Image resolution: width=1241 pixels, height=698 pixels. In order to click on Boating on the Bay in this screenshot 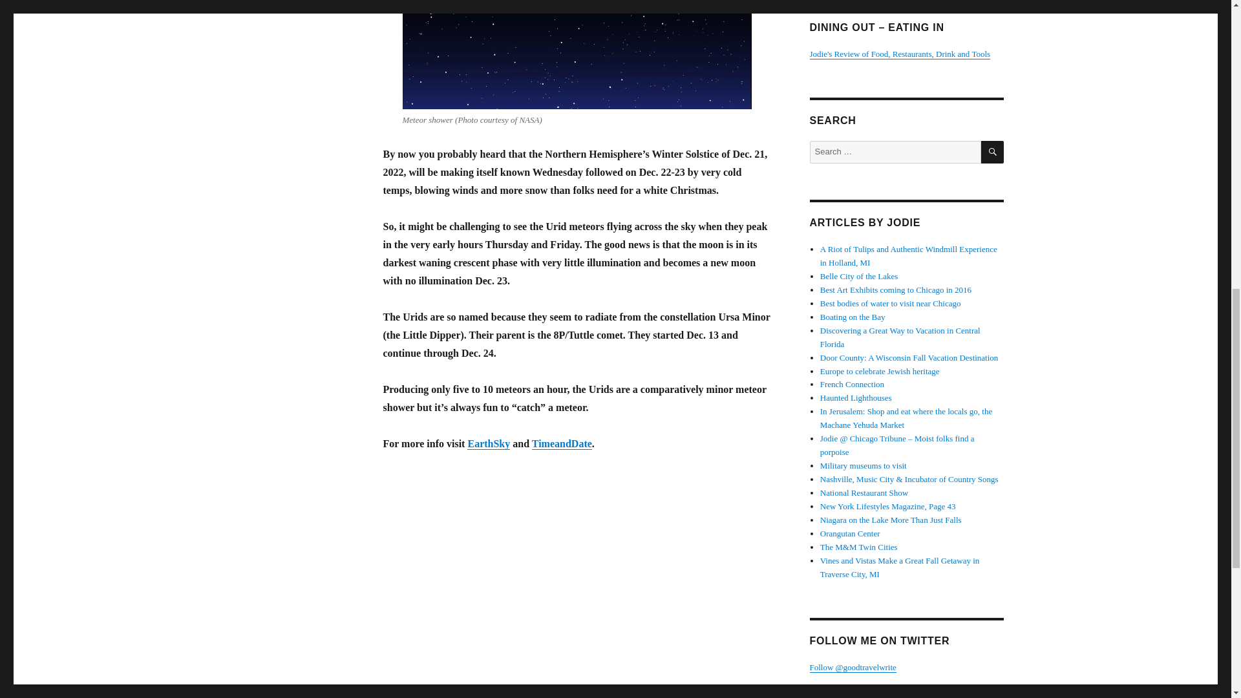, I will do `click(853, 317)`.